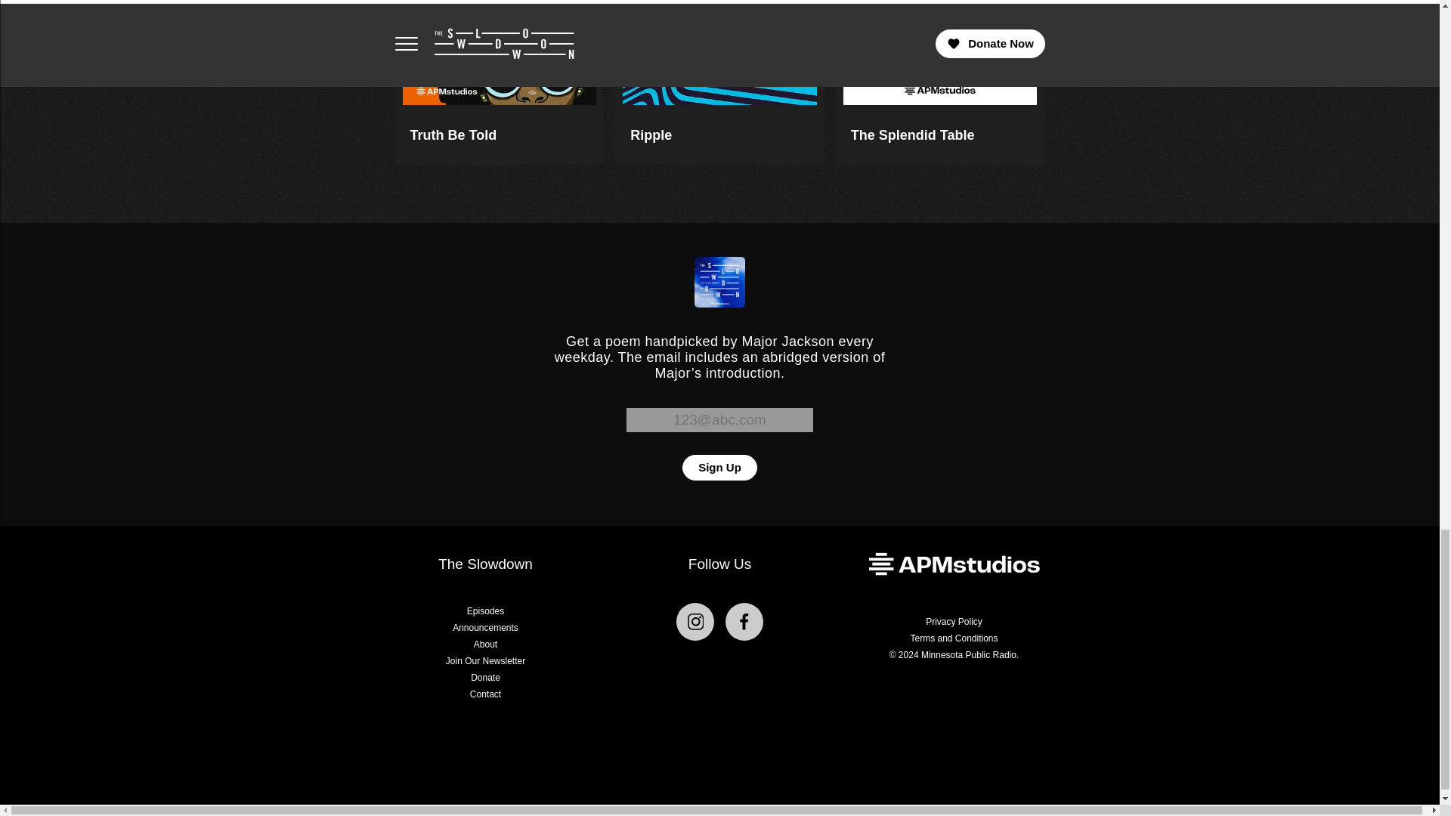  I want to click on Sign Up, so click(719, 467).